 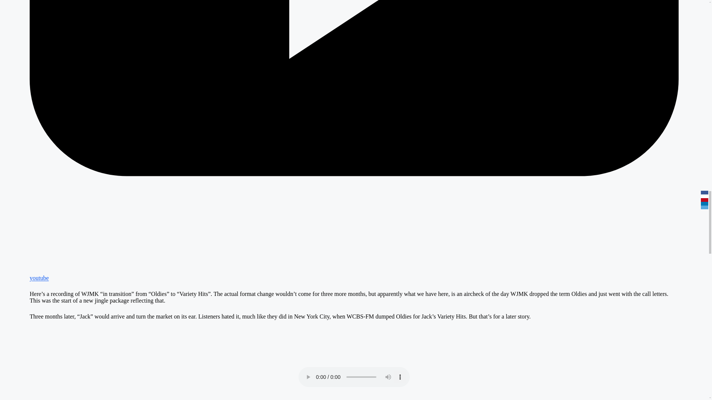 What do you see at coordinates (354, 274) in the screenshot?
I see `youtube` at bounding box center [354, 274].